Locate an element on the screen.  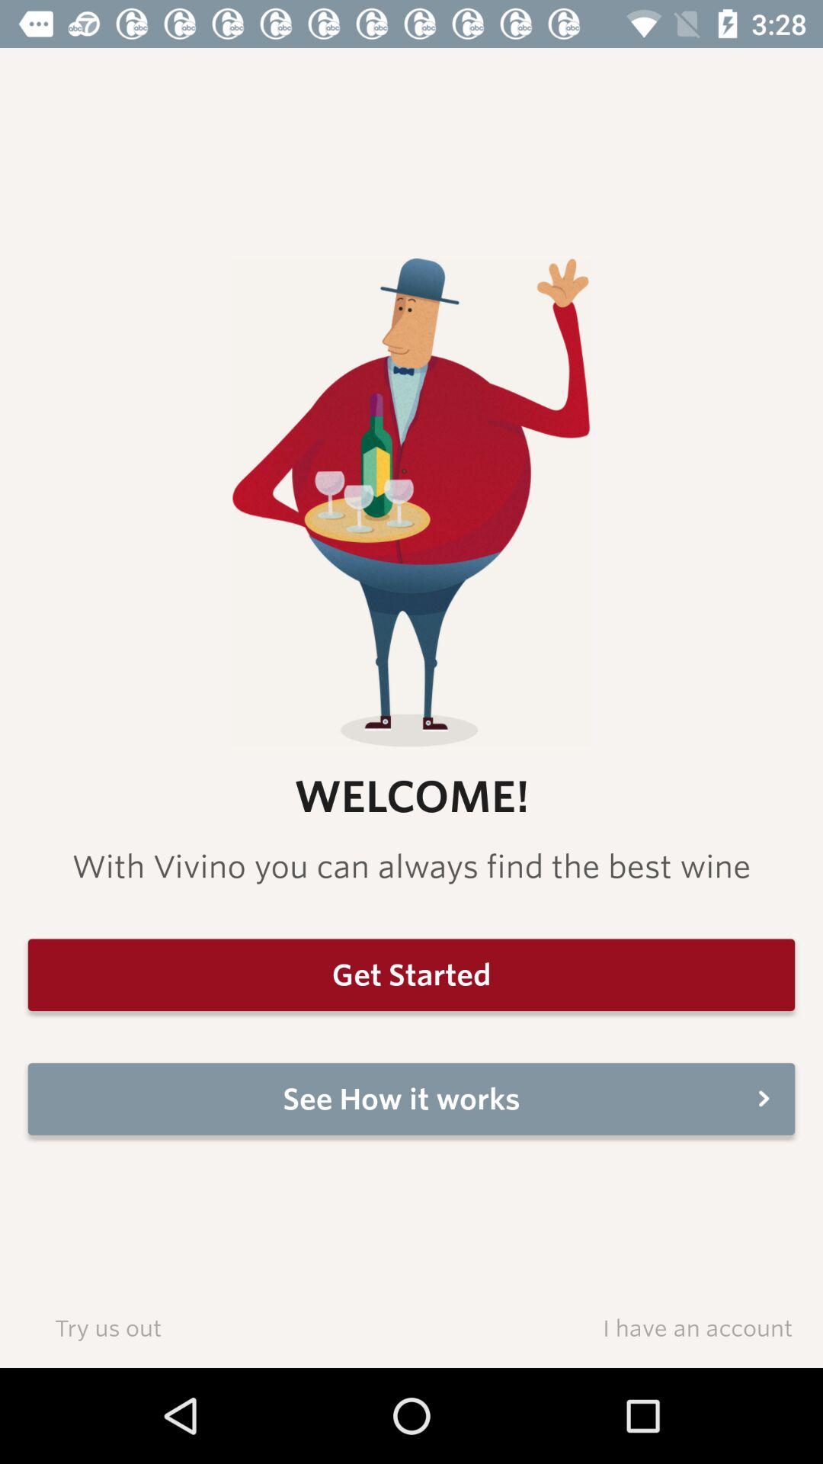
flip to i have an icon is located at coordinates (697, 1327).